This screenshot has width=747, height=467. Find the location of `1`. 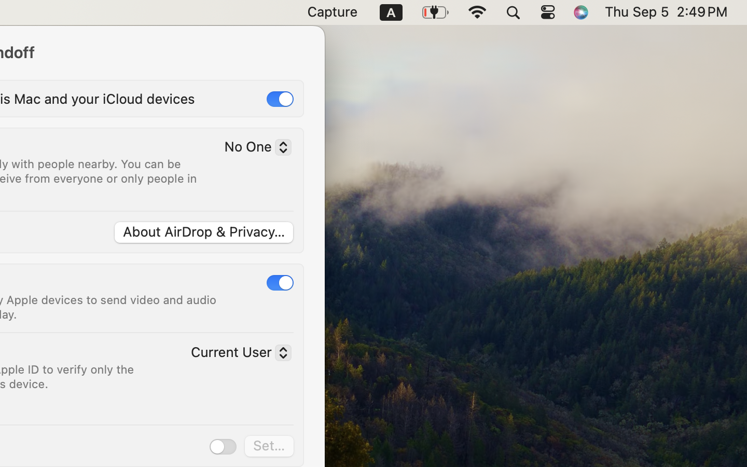

1 is located at coordinates (280, 99).